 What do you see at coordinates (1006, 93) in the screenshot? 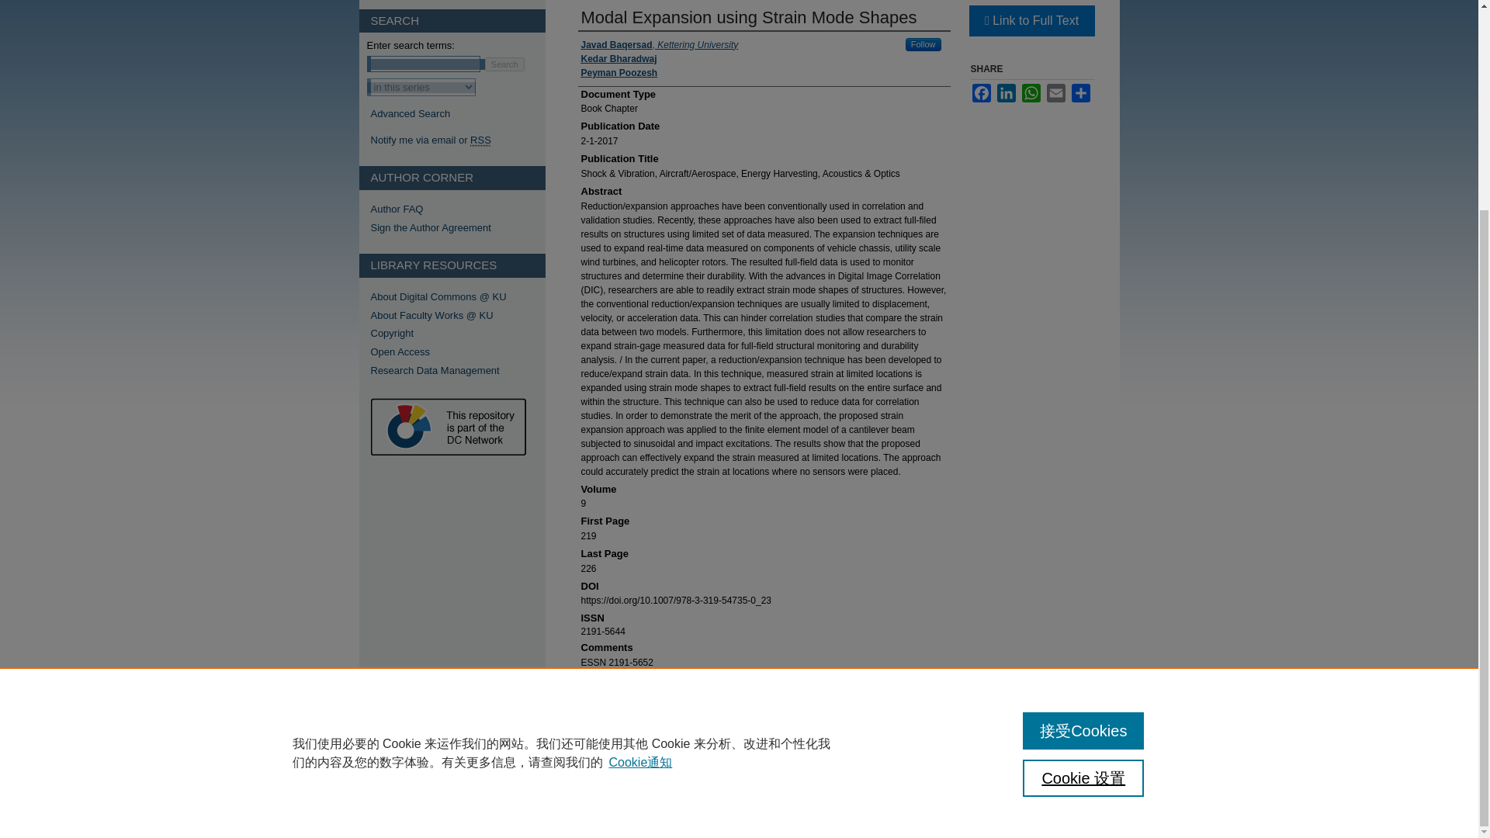
I see `LinkedIn` at bounding box center [1006, 93].